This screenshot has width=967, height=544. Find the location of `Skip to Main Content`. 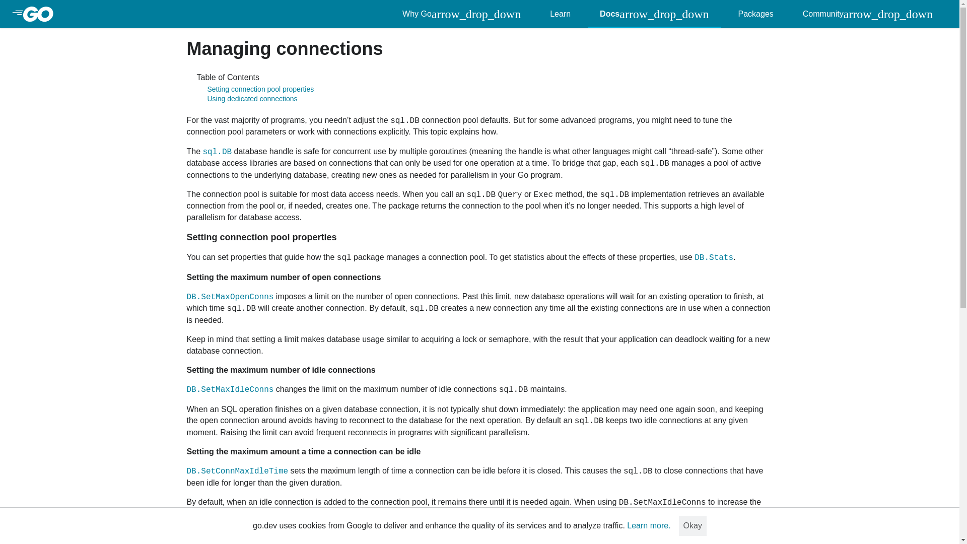

Skip to Main Content is located at coordinates (116, 14).